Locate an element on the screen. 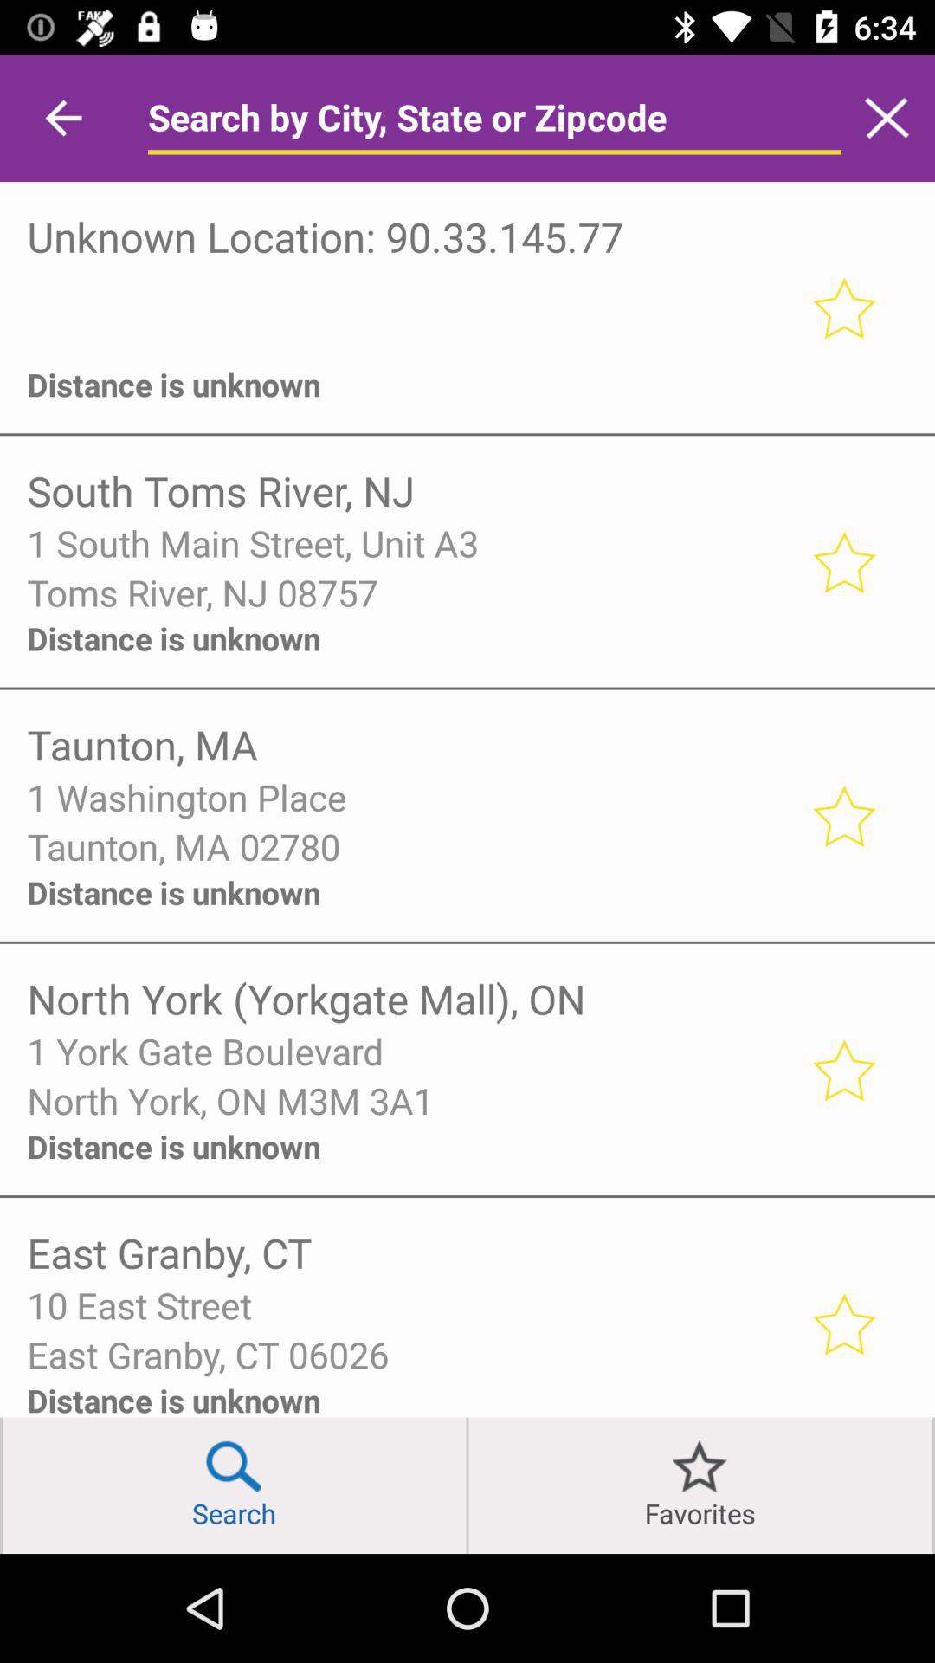  interested to participation is located at coordinates (843, 815).